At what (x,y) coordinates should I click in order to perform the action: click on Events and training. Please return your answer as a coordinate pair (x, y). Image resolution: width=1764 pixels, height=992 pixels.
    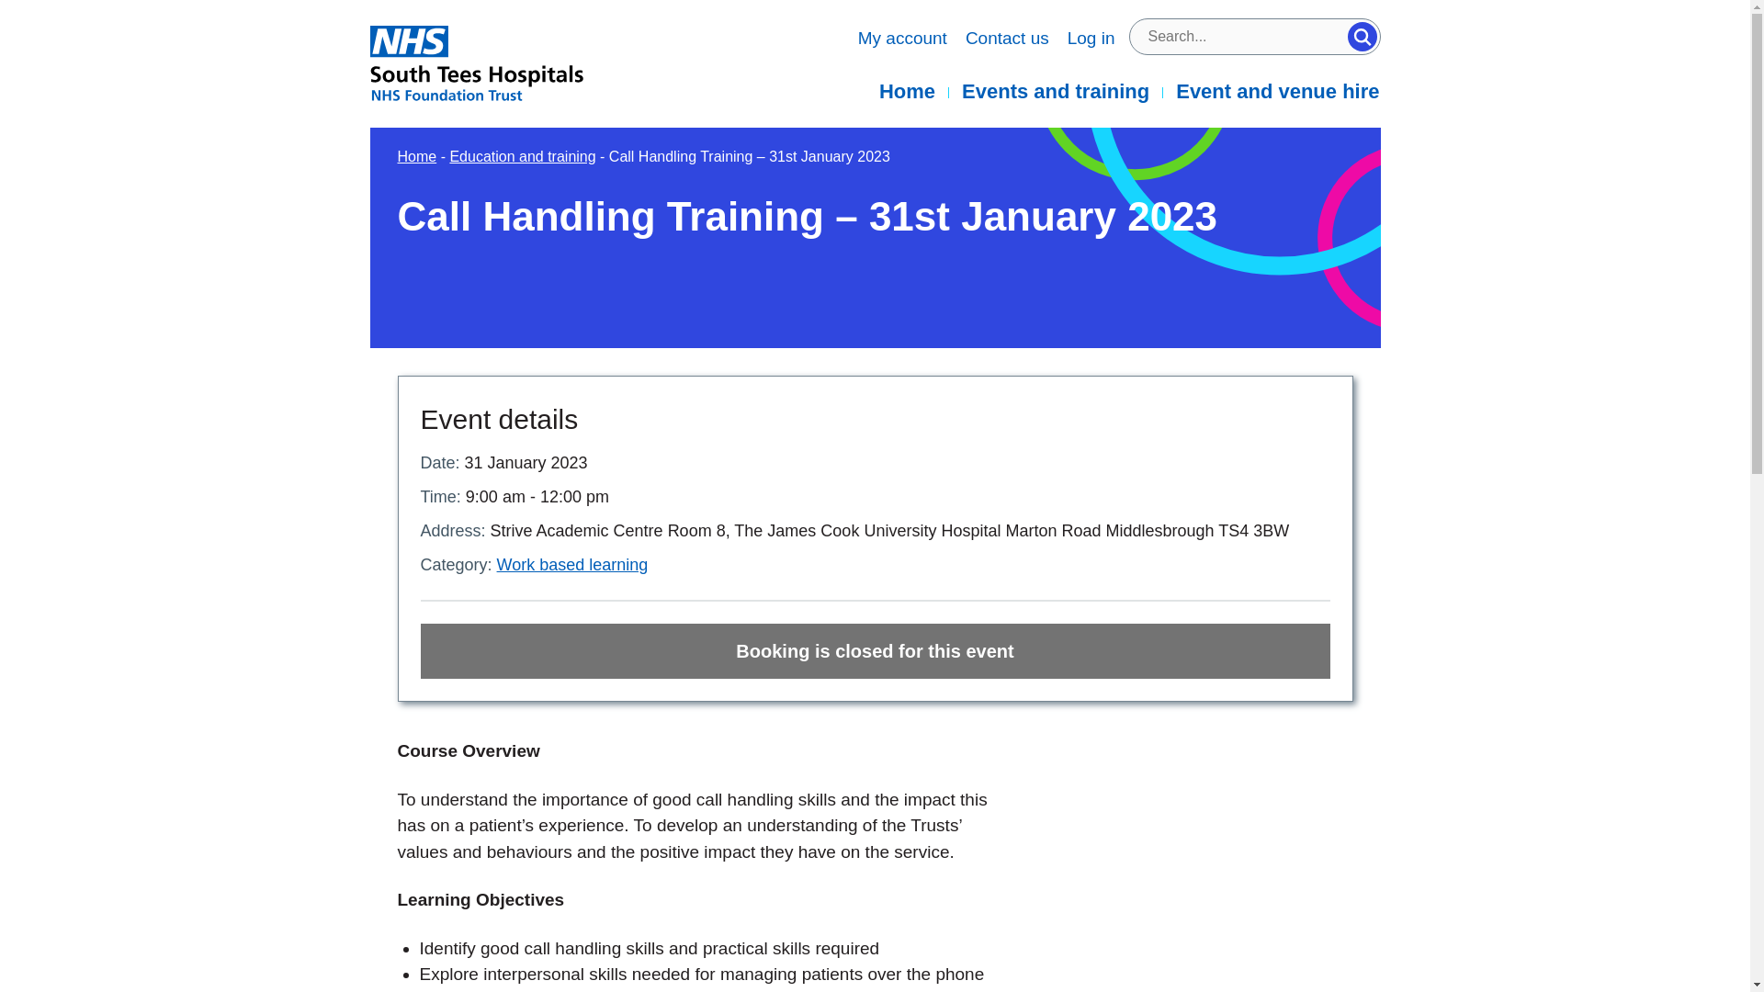
    Looking at the image, I should click on (1055, 92).